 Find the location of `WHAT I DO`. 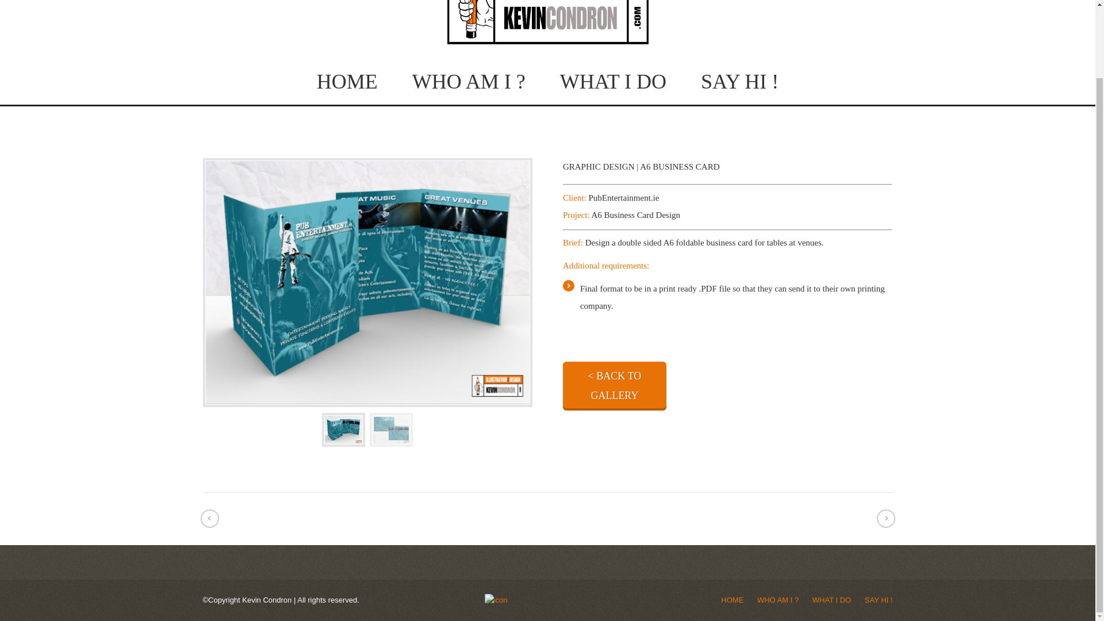

WHAT I DO is located at coordinates (831, 599).